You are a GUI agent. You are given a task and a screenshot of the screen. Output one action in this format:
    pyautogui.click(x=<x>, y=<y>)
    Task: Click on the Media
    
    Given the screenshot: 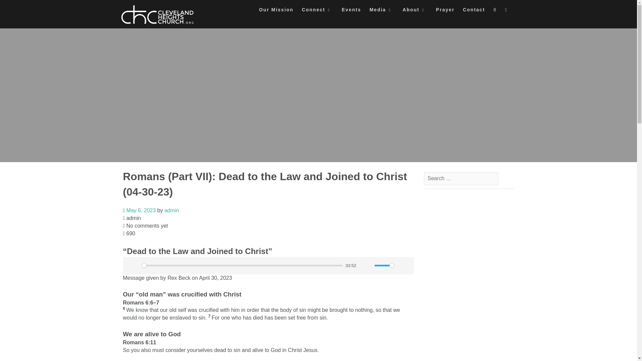 What is the action you would take?
    pyautogui.click(x=382, y=11)
    